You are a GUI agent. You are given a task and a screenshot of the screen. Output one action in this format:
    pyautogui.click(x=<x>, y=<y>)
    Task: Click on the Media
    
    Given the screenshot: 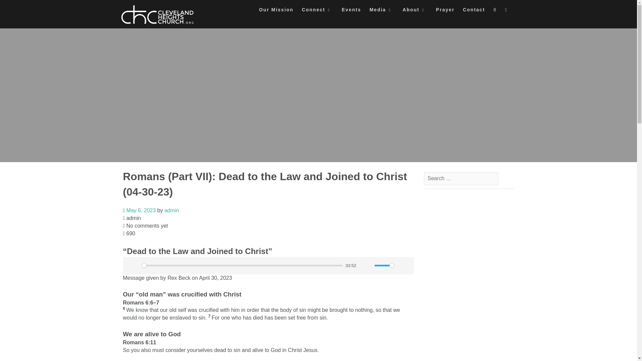 What is the action you would take?
    pyautogui.click(x=382, y=11)
    